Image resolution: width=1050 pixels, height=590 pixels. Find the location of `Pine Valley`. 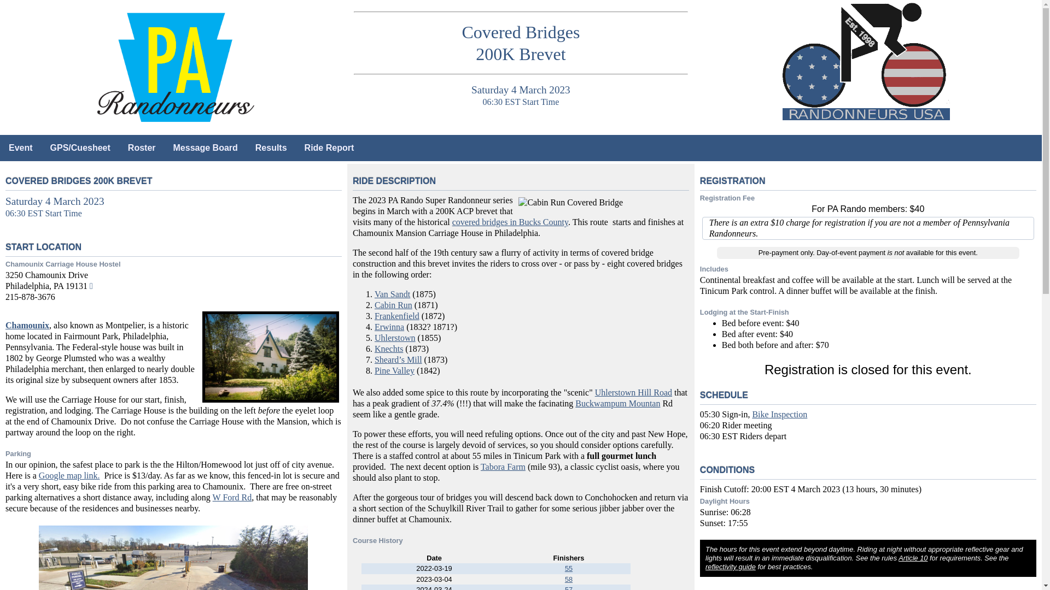

Pine Valley is located at coordinates (395, 370).